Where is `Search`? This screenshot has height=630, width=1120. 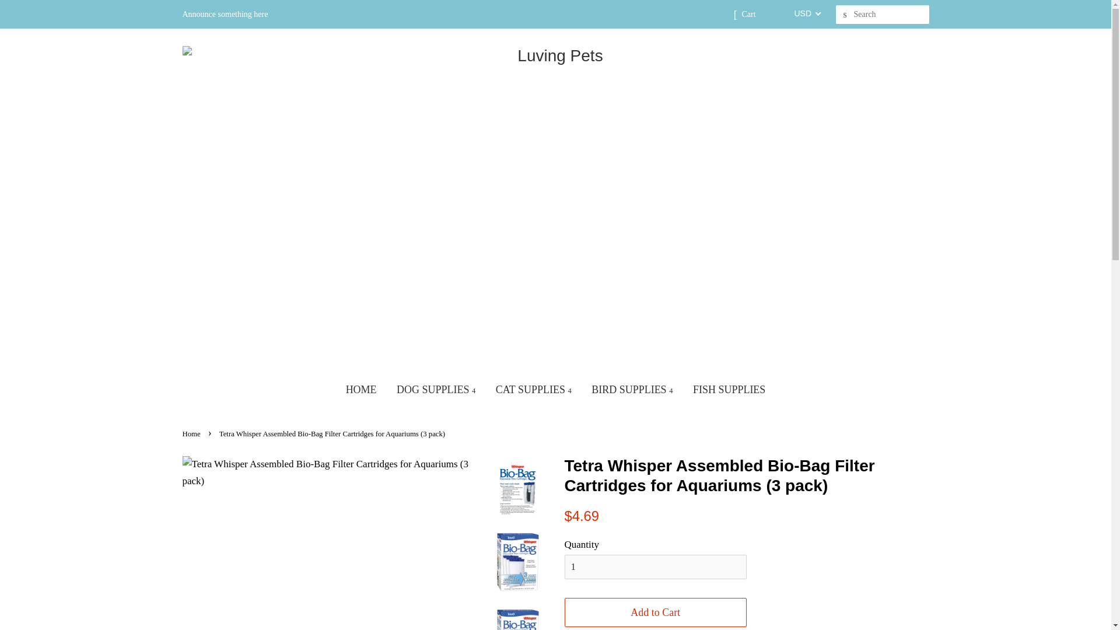
Search is located at coordinates (845, 15).